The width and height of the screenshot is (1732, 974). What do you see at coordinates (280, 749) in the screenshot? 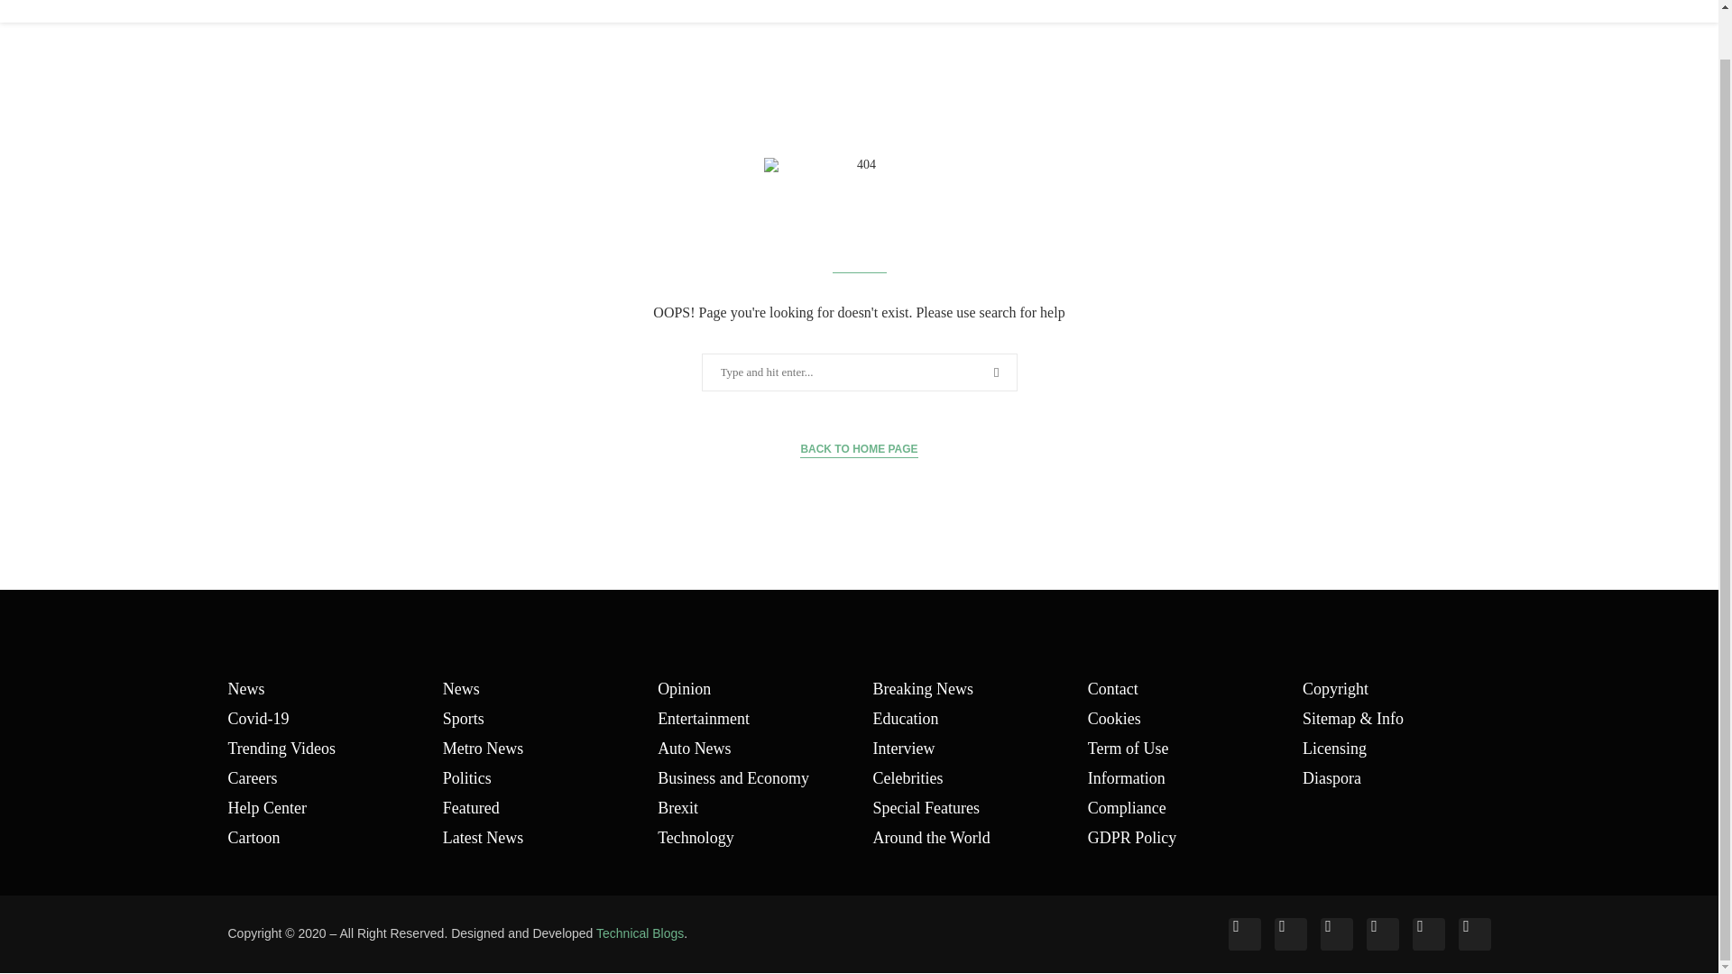
I see `Trending Videos` at bounding box center [280, 749].